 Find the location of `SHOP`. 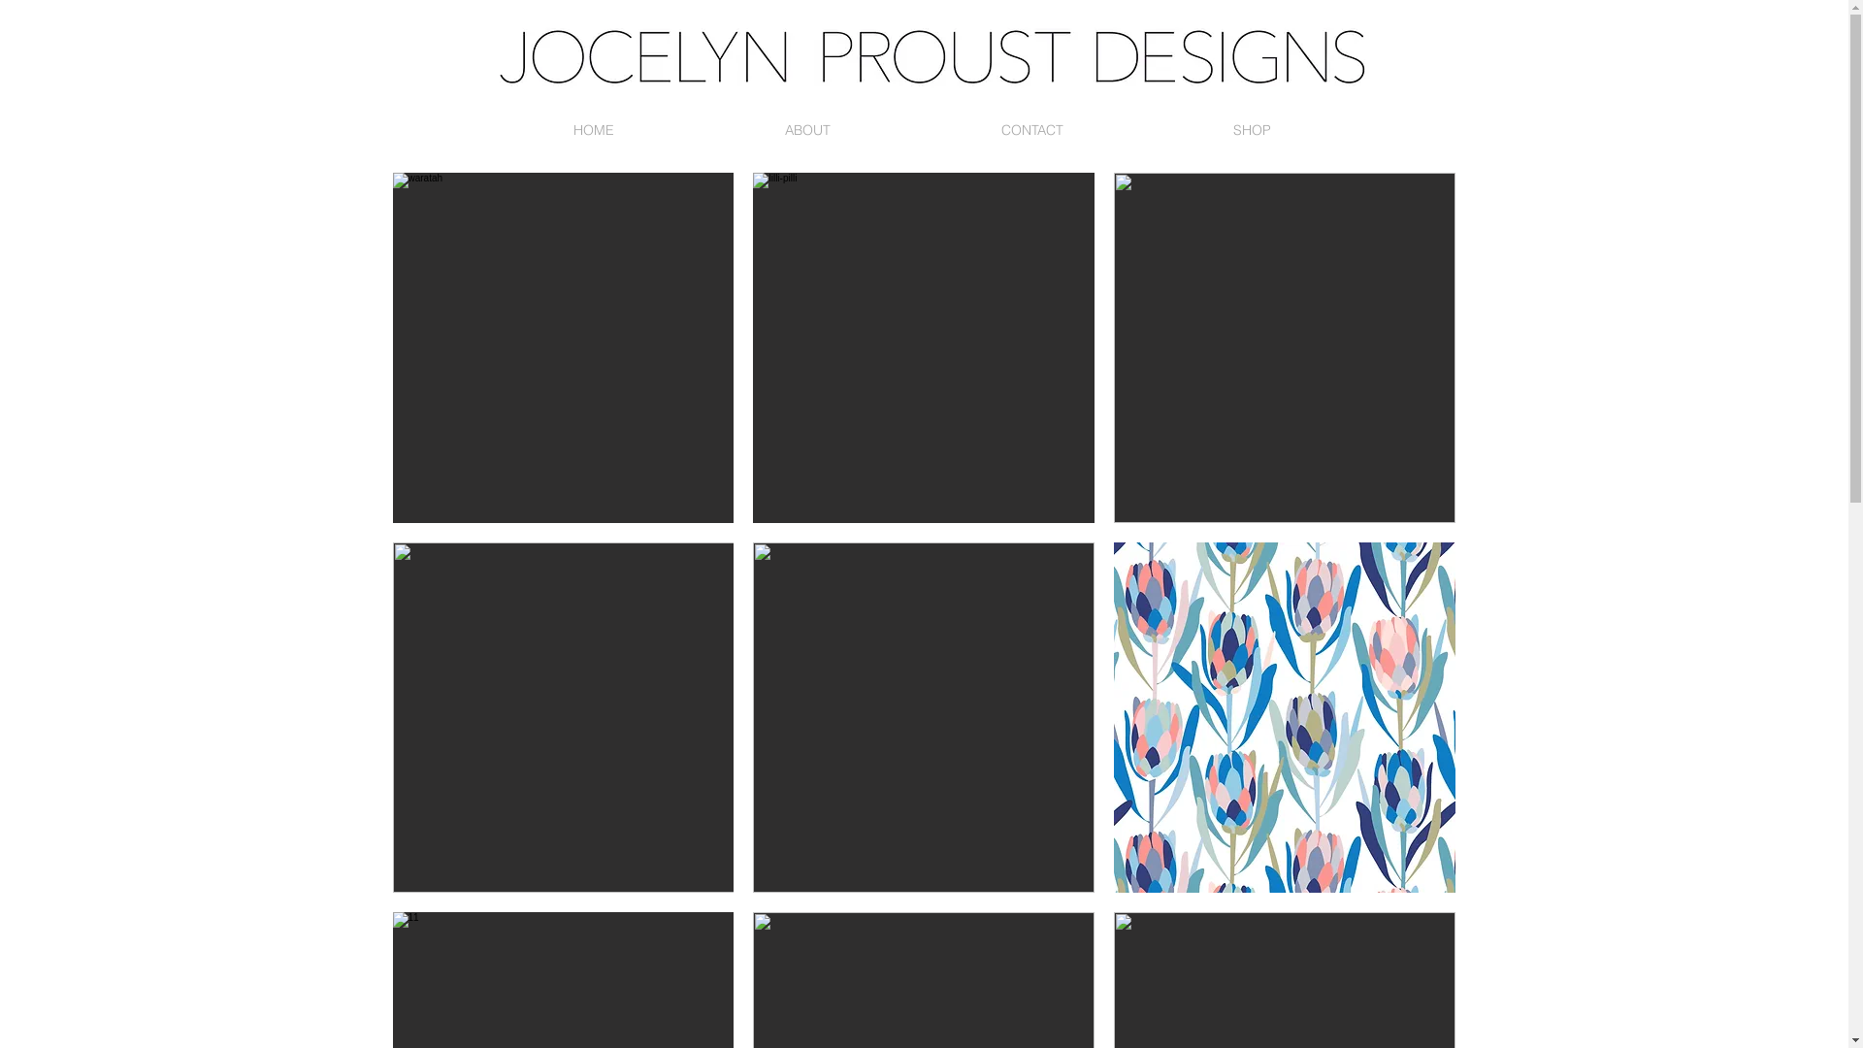

SHOP is located at coordinates (1253, 130).